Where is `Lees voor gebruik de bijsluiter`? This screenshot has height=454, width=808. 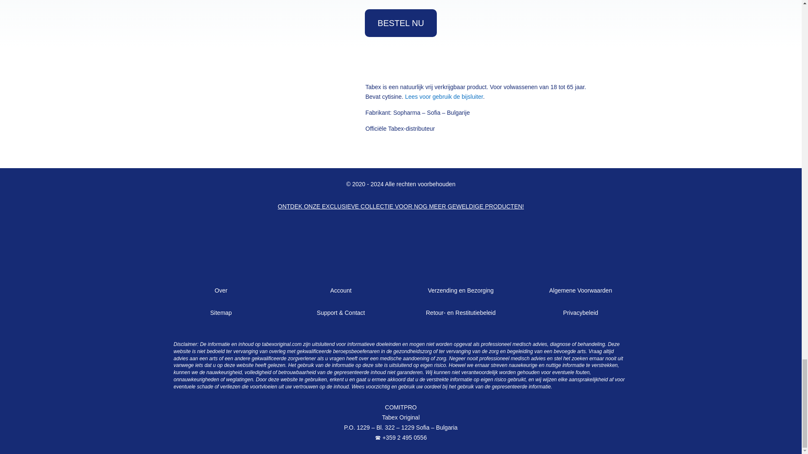 Lees voor gebruik de bijsluiter is located at coordinates (444, 97).